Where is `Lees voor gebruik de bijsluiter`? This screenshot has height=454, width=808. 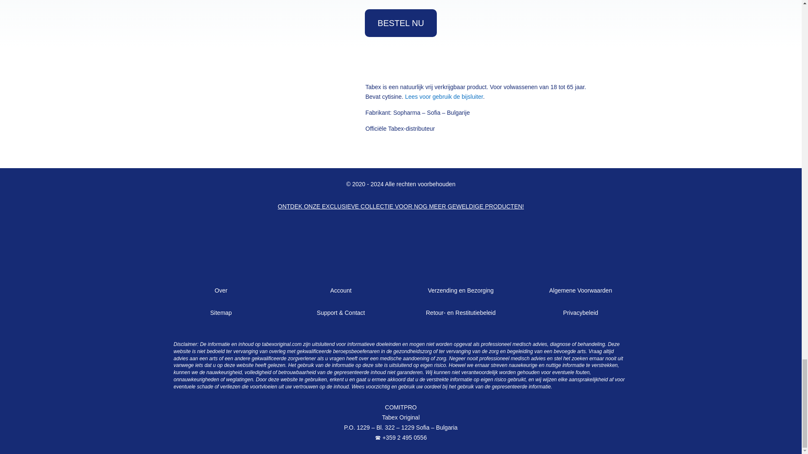 Lees voor gebruik de bijsluiter is located at coordinates (444, 97).